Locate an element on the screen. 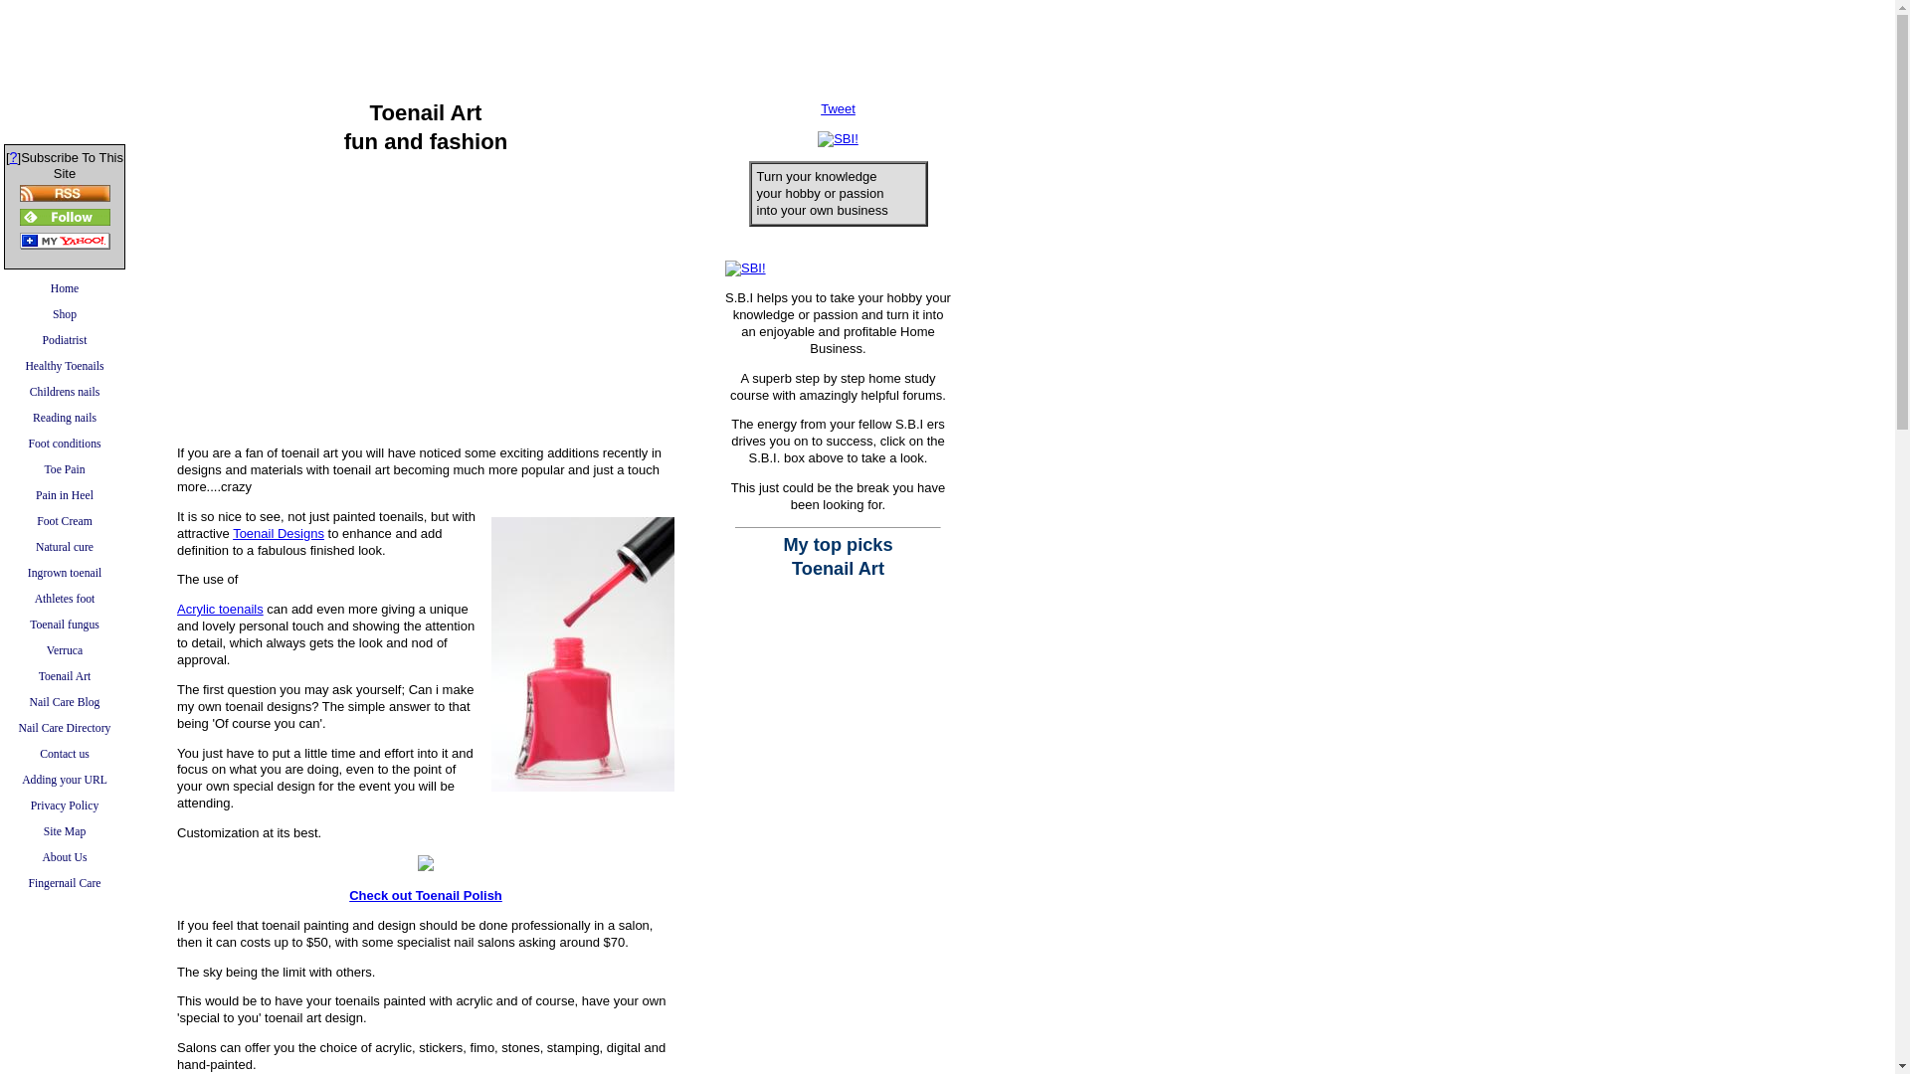  Home is located at coordinates (65, 288).